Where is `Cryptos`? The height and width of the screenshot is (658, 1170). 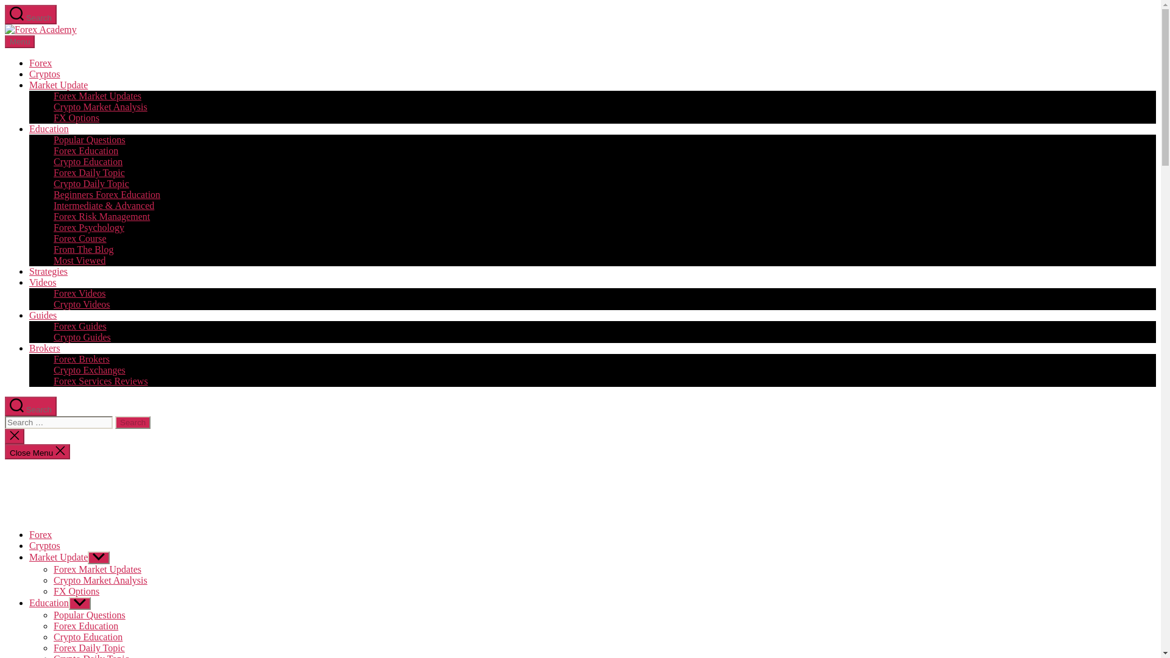
Cryptos is located at coordinates (45, 545).